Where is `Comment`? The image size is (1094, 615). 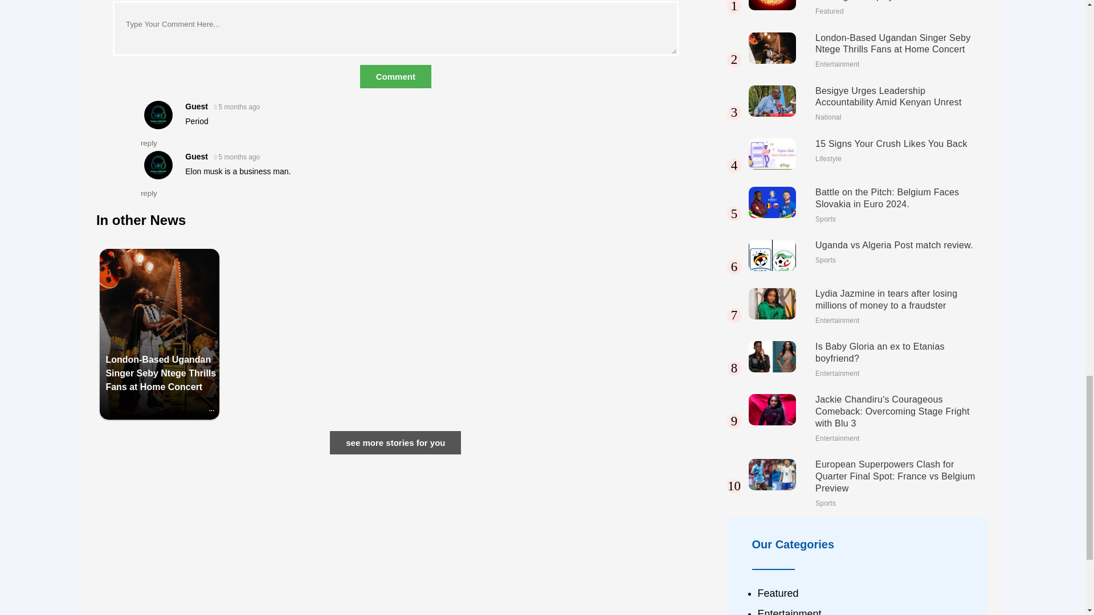
Comment is located at coordinates (395, 76).